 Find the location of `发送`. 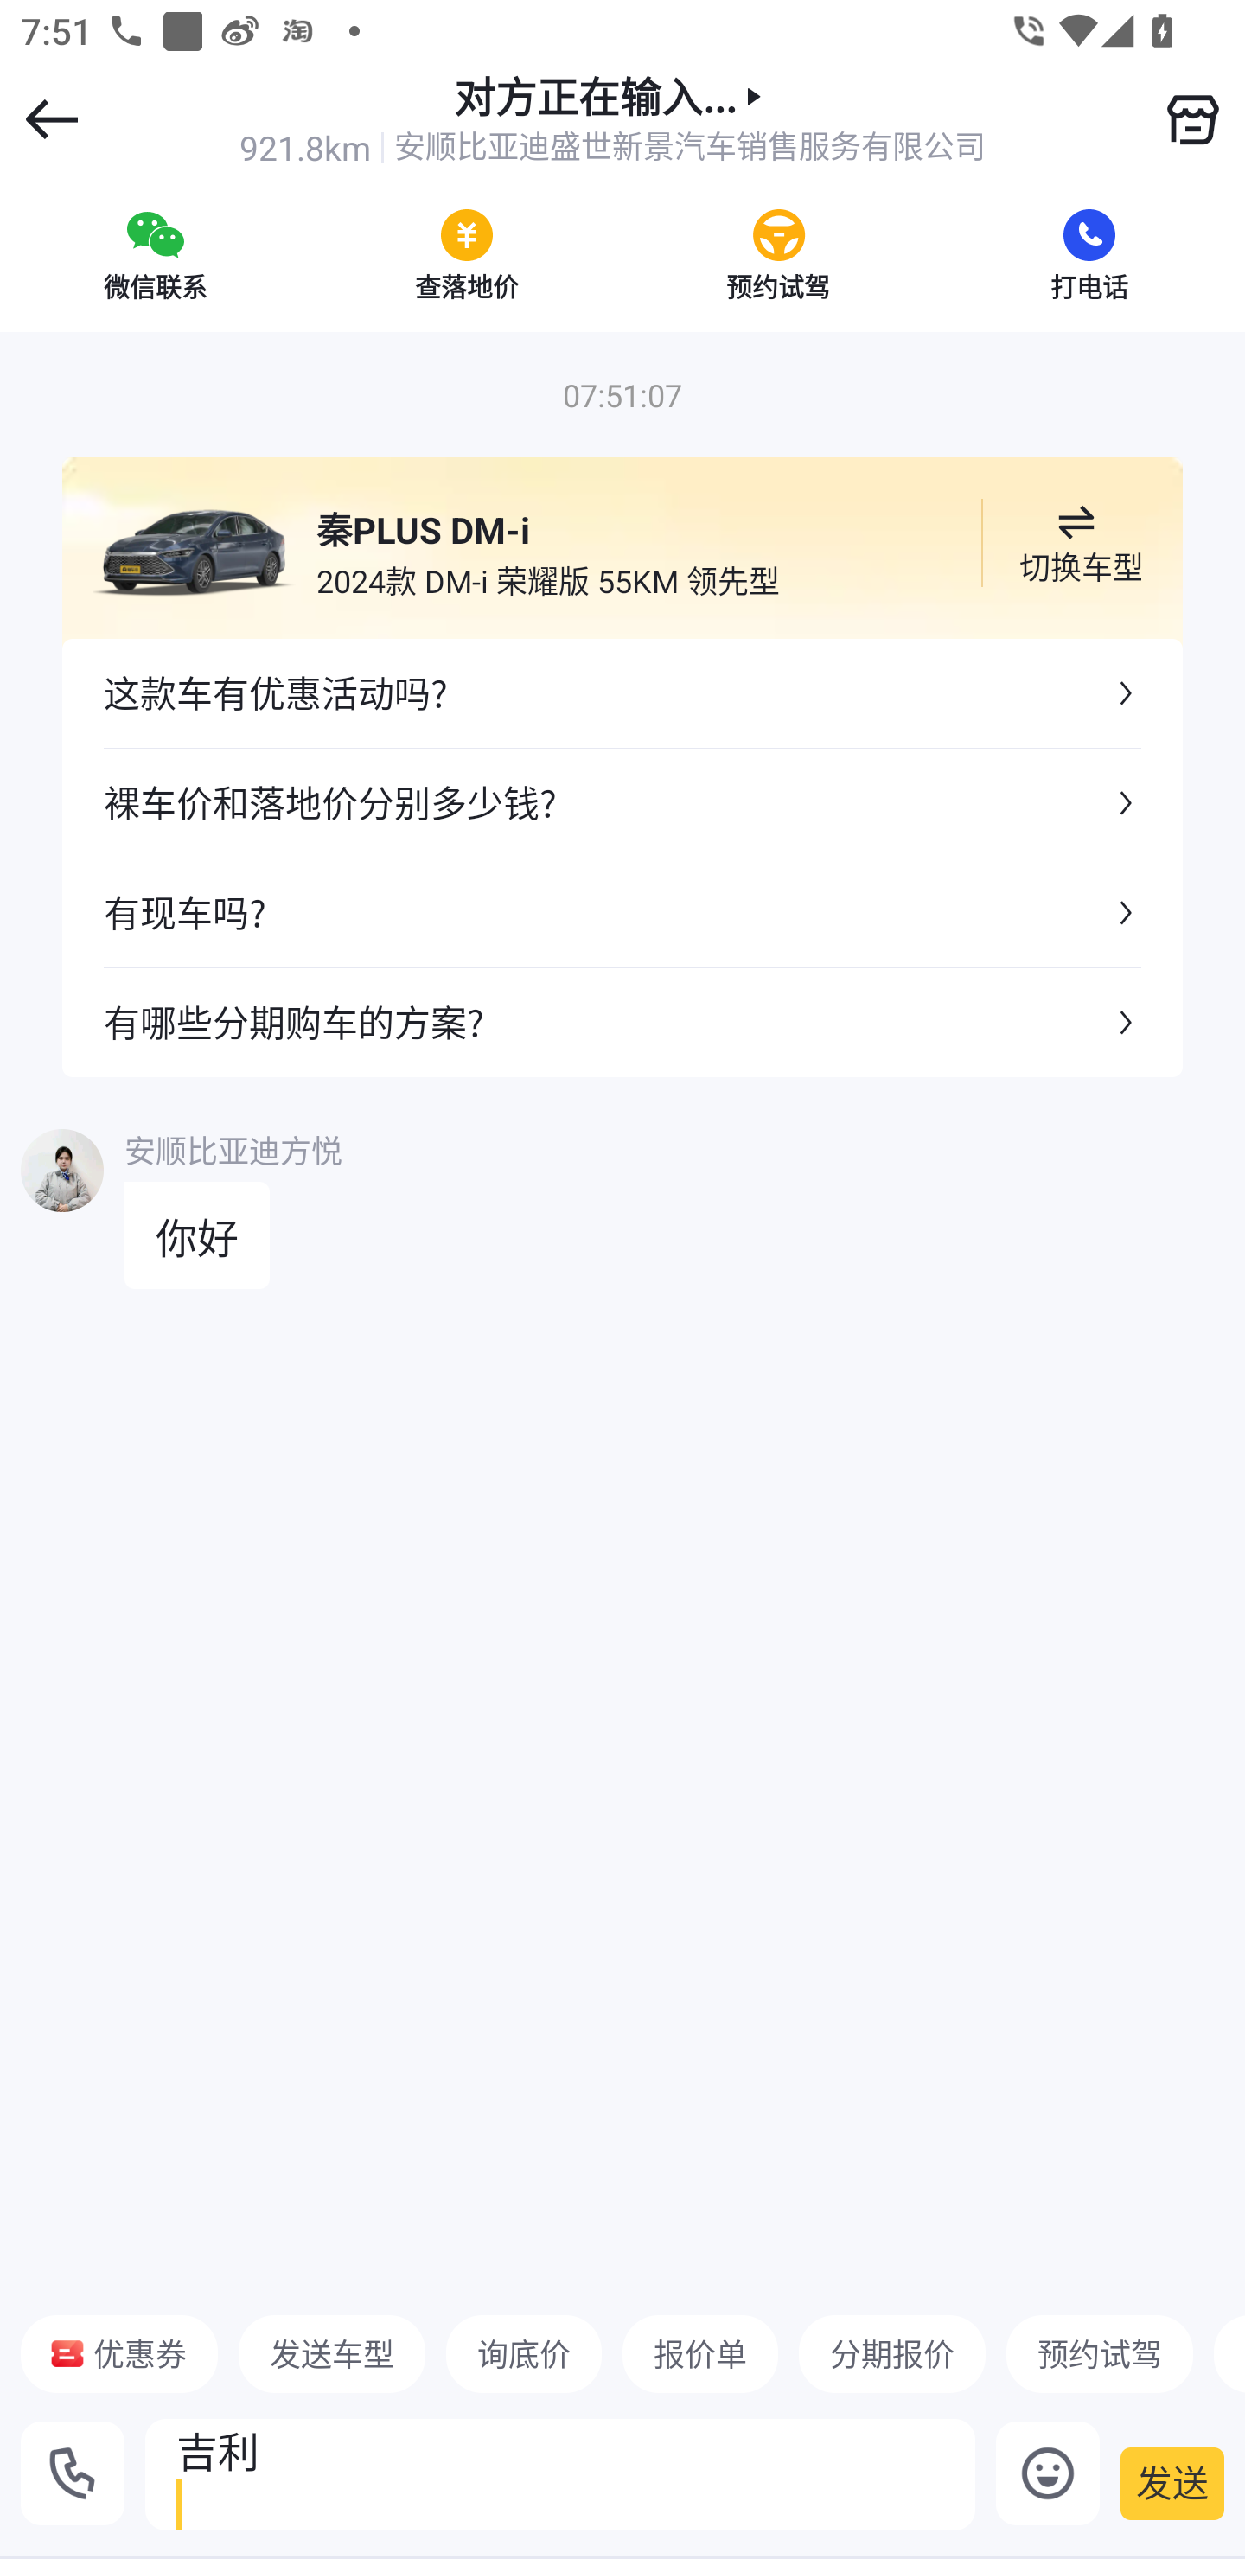

发送 is located at coordinates (1172, 2483).